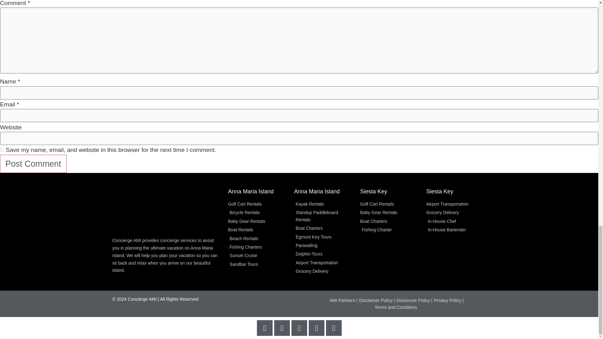 The image size is (603, 339). Describe the element at coordinates (258, 212) in the screenshot. I see `Bicycle Rentals` at that location.